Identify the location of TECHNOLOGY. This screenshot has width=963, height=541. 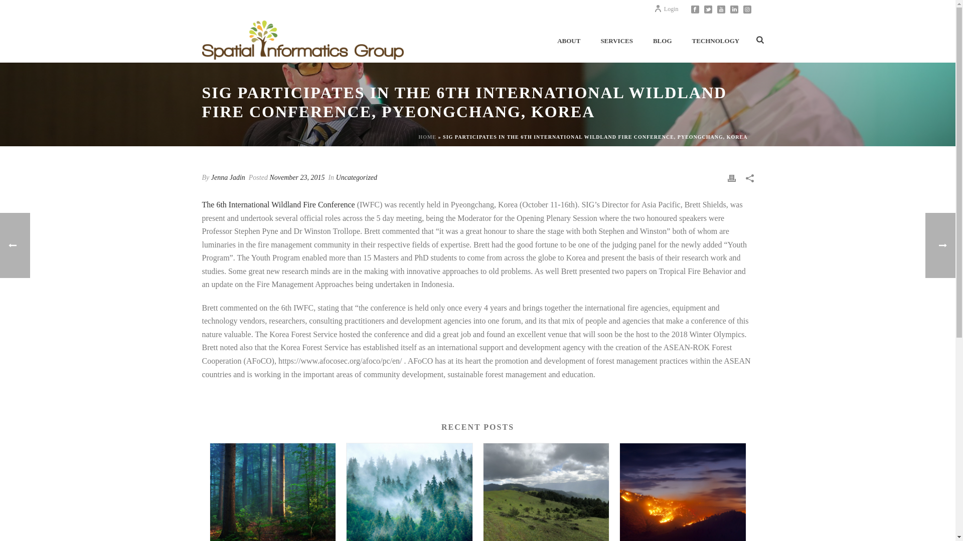
(716, 40).